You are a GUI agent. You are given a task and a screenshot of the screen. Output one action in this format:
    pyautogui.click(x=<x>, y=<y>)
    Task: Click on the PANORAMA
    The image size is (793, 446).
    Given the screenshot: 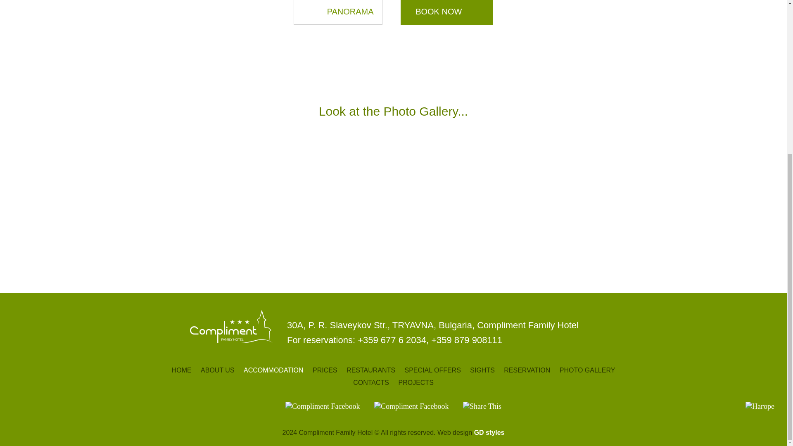 What is the action you would take?
    pyautogui.click(x=338, y=12)
    